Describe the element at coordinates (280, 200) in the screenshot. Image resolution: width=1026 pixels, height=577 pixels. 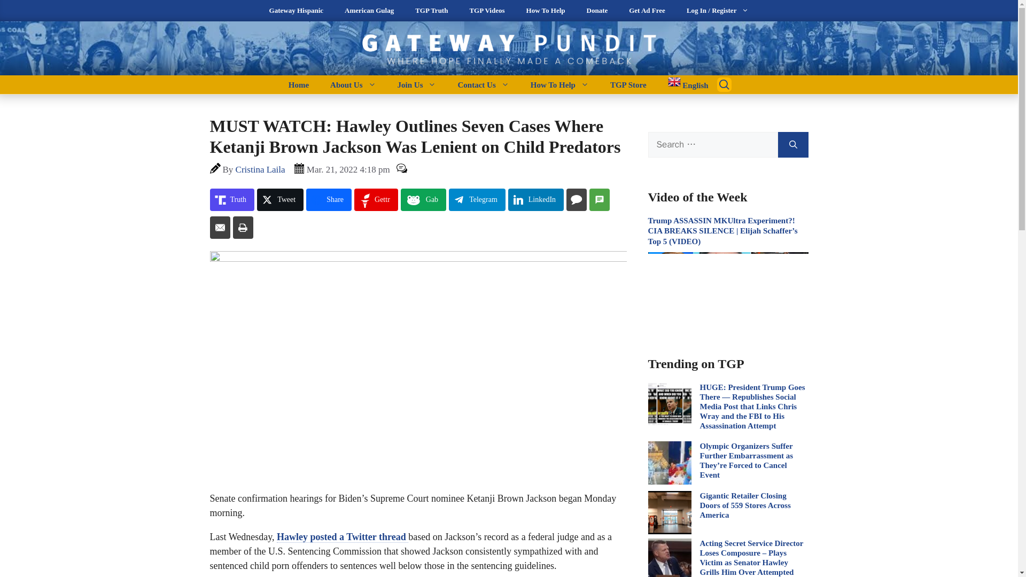
I see `Share on Tweet` at that location.